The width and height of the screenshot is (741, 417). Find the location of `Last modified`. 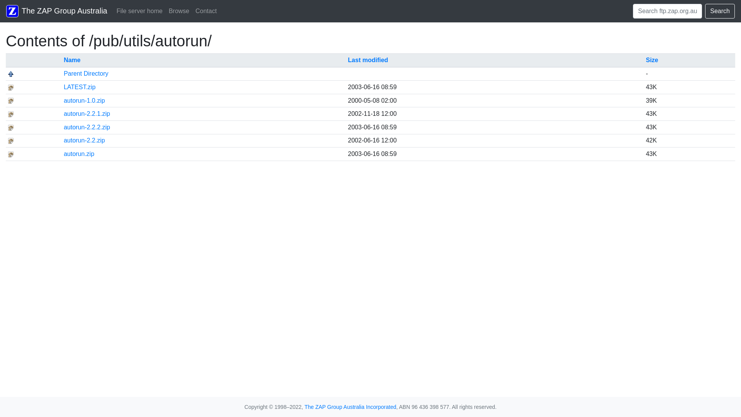

Last modified is located at coordinates (368, 60).